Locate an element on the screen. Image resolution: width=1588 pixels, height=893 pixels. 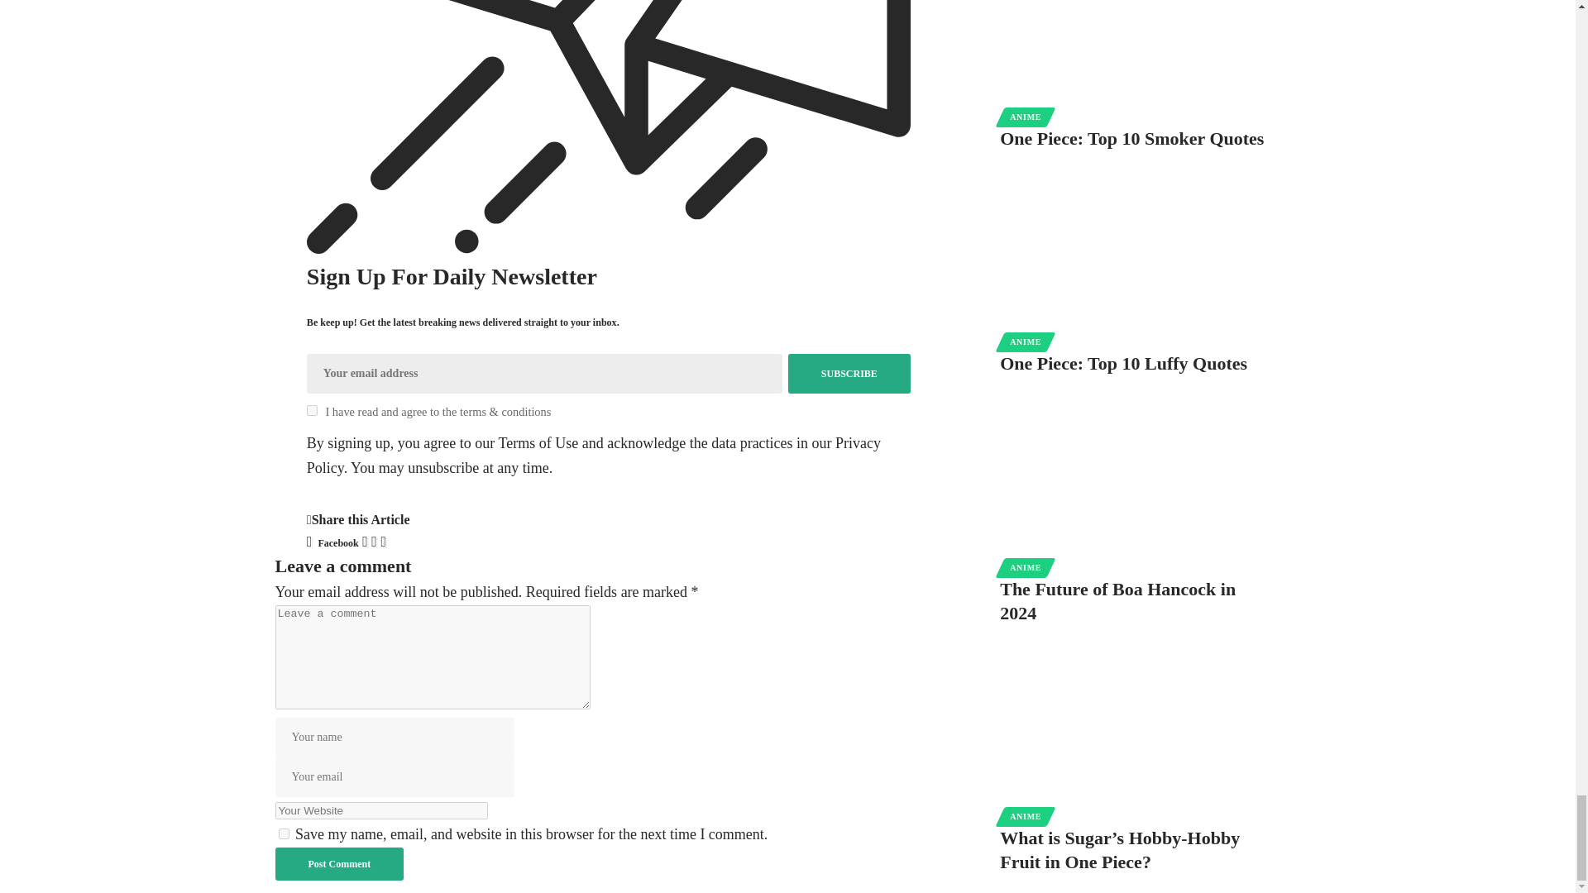
SUBSCRIBE is located at coordinates (849, 374).